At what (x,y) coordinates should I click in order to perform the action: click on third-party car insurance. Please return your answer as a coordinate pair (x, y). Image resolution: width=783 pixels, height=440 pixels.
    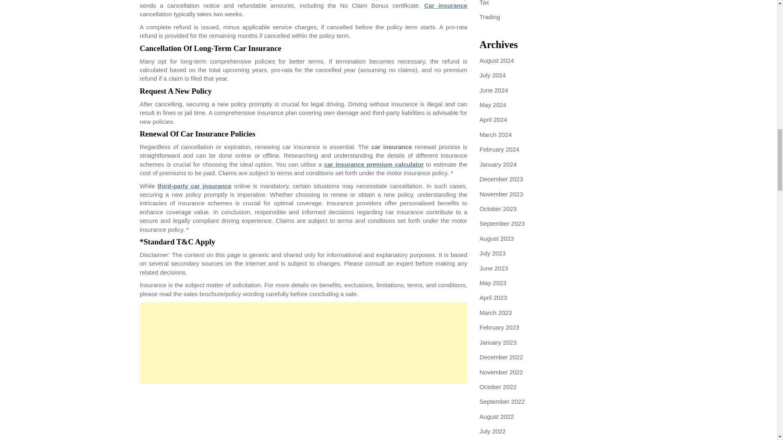
    Looking at the image, I should click on (194, 186).